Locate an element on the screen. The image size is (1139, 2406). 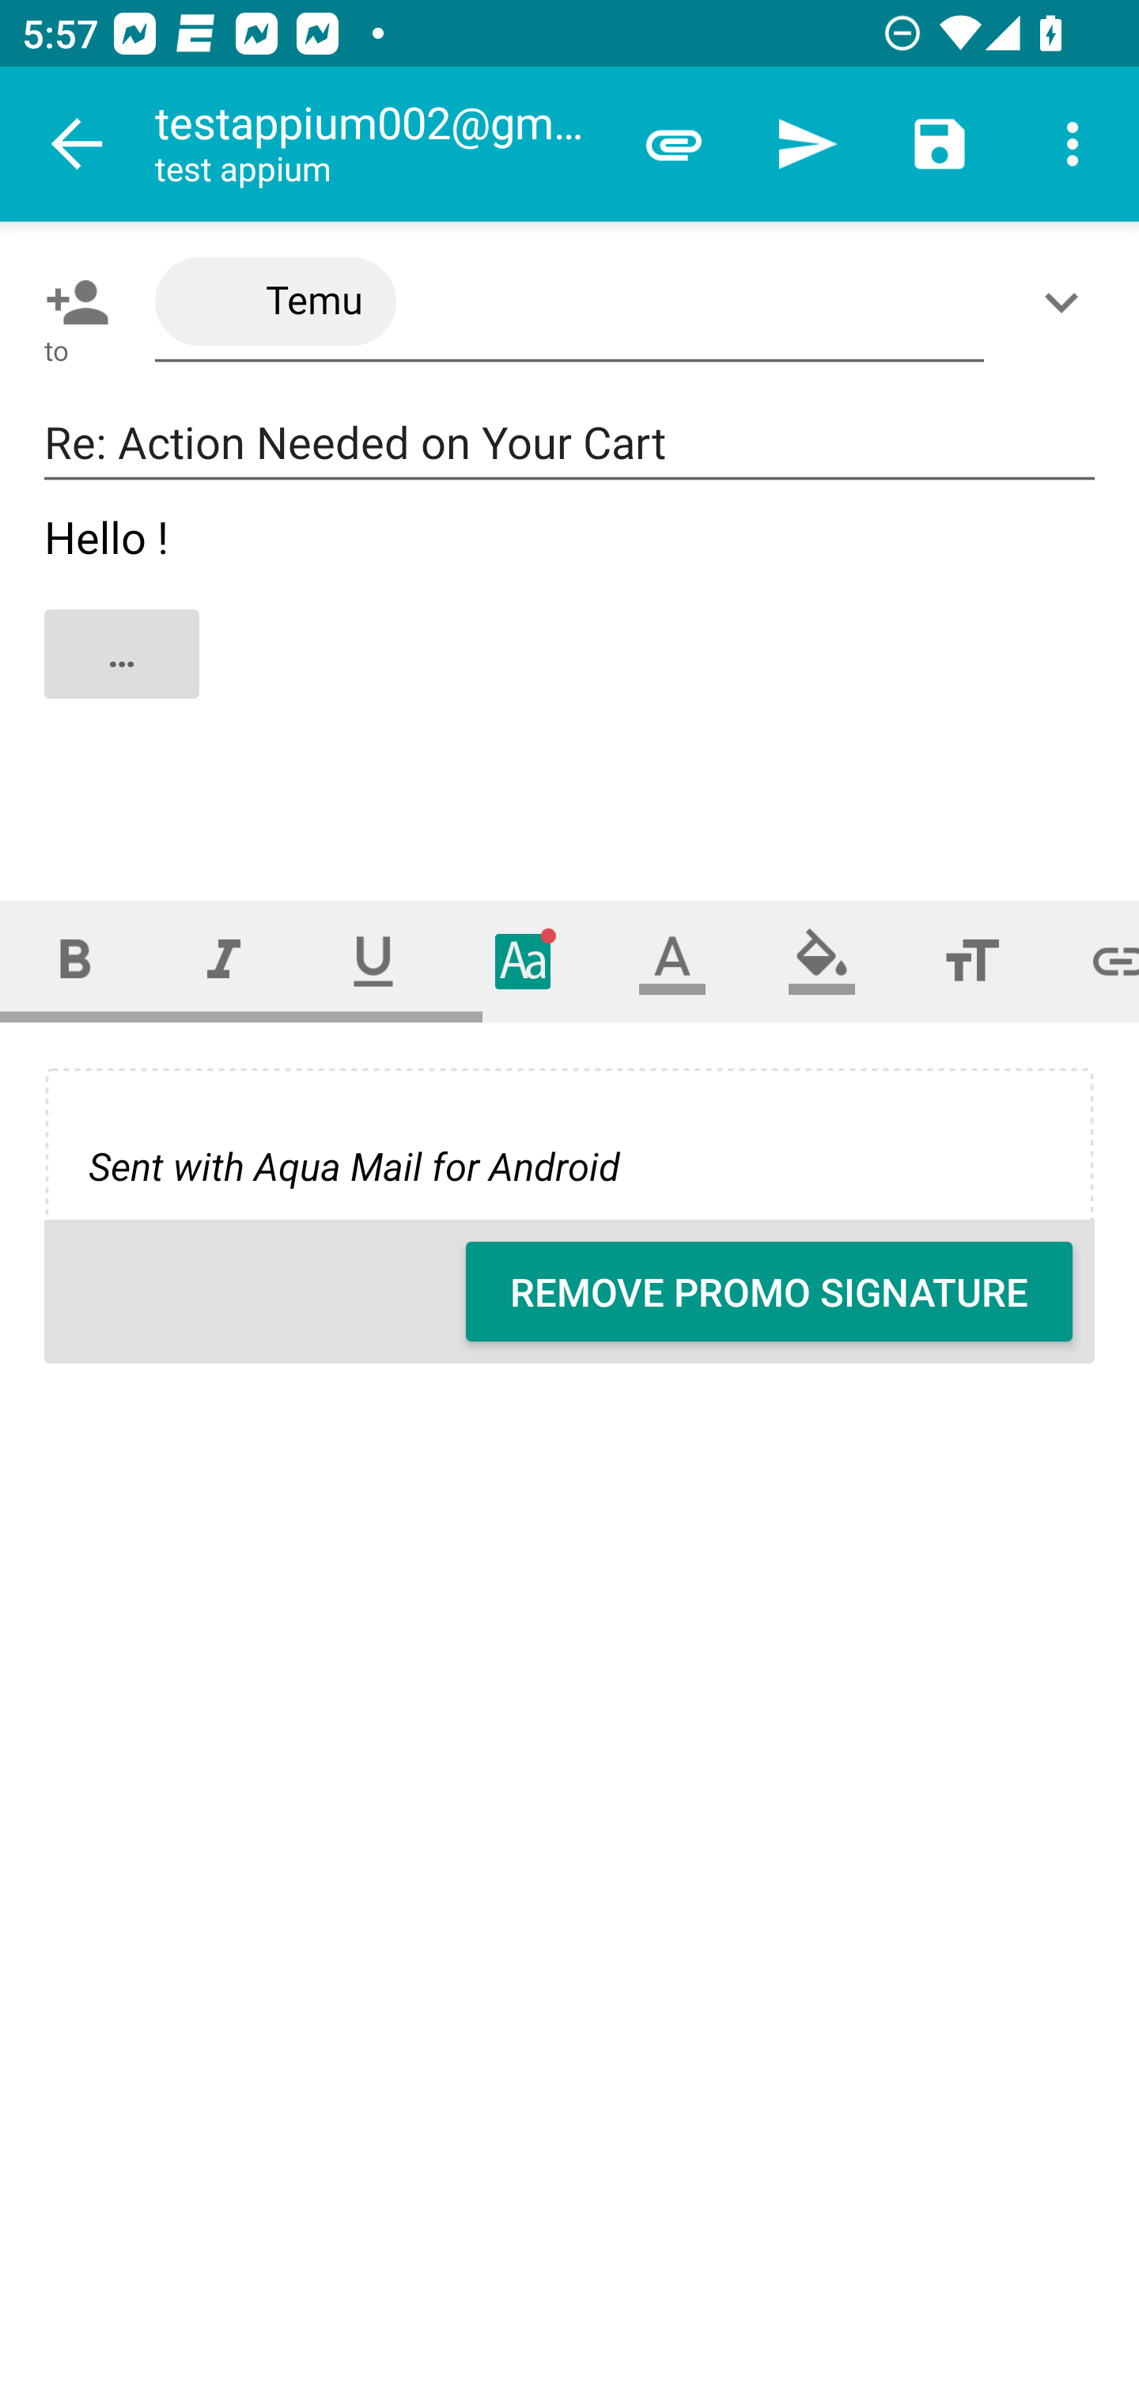
Show/Add CC/BCC is located at coordinates (1067, 302).